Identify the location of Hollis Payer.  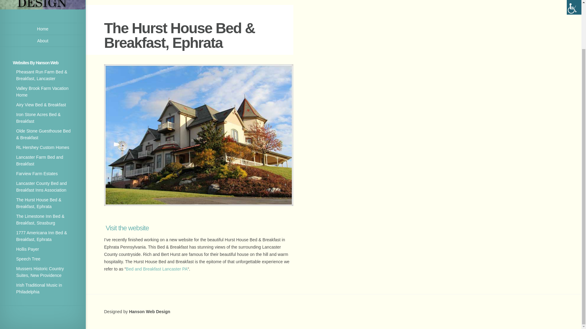
(27, 249).